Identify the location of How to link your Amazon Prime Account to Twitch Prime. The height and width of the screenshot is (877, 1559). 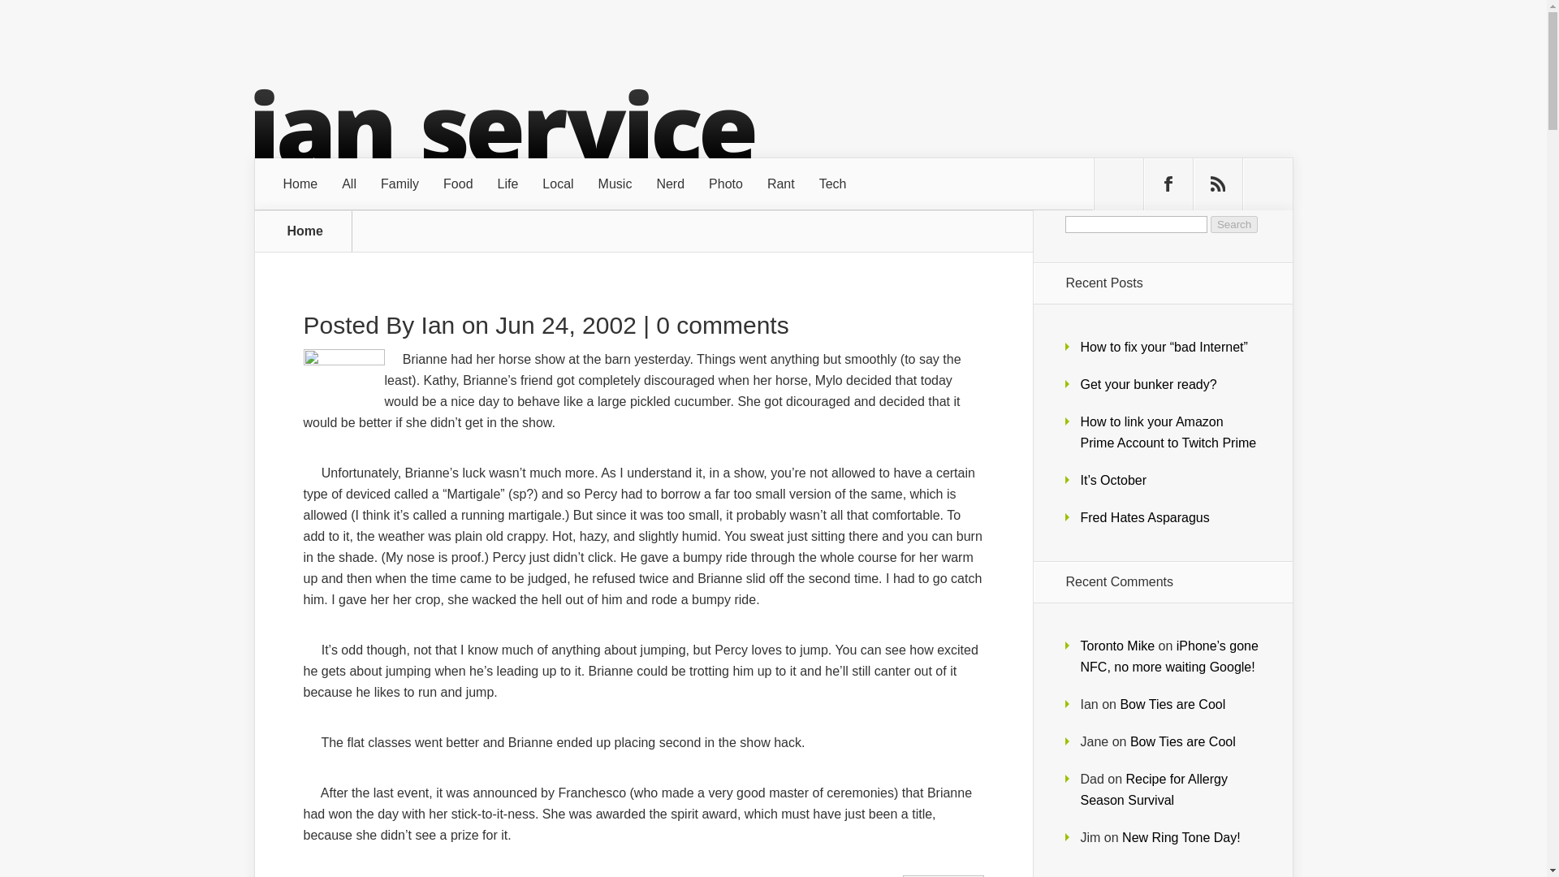
(1168, 432).